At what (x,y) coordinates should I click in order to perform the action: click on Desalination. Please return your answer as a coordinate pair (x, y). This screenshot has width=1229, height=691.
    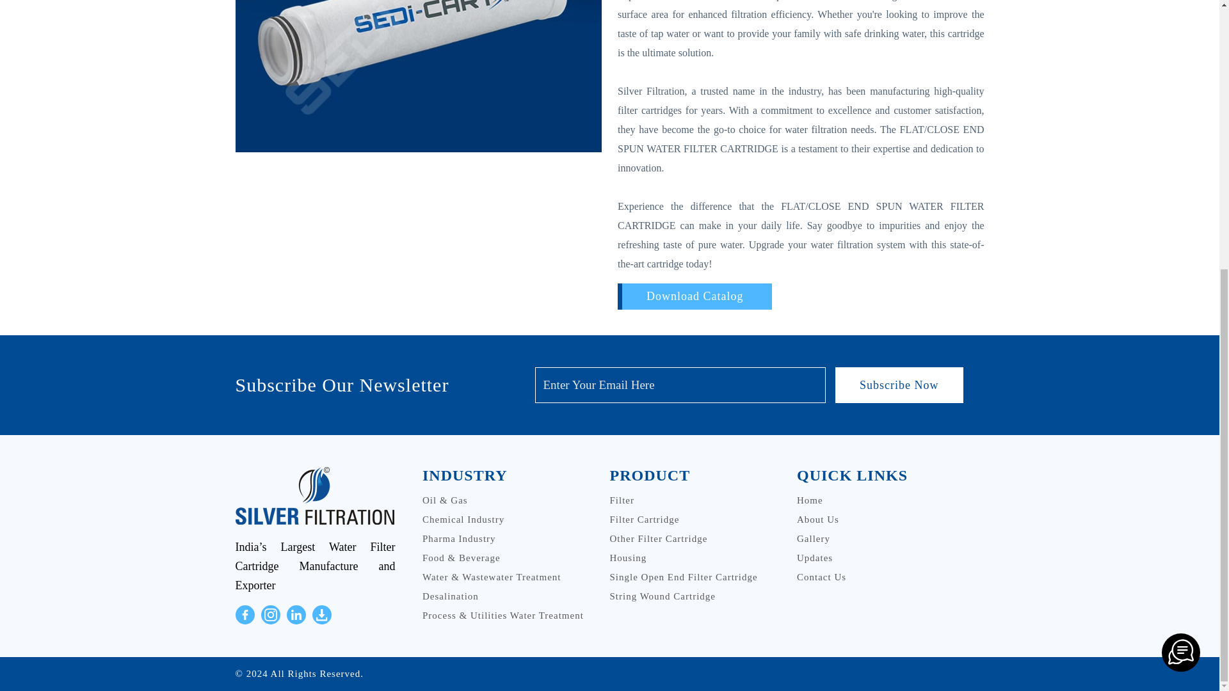
    Looking at the image, I should click on (451, 596).